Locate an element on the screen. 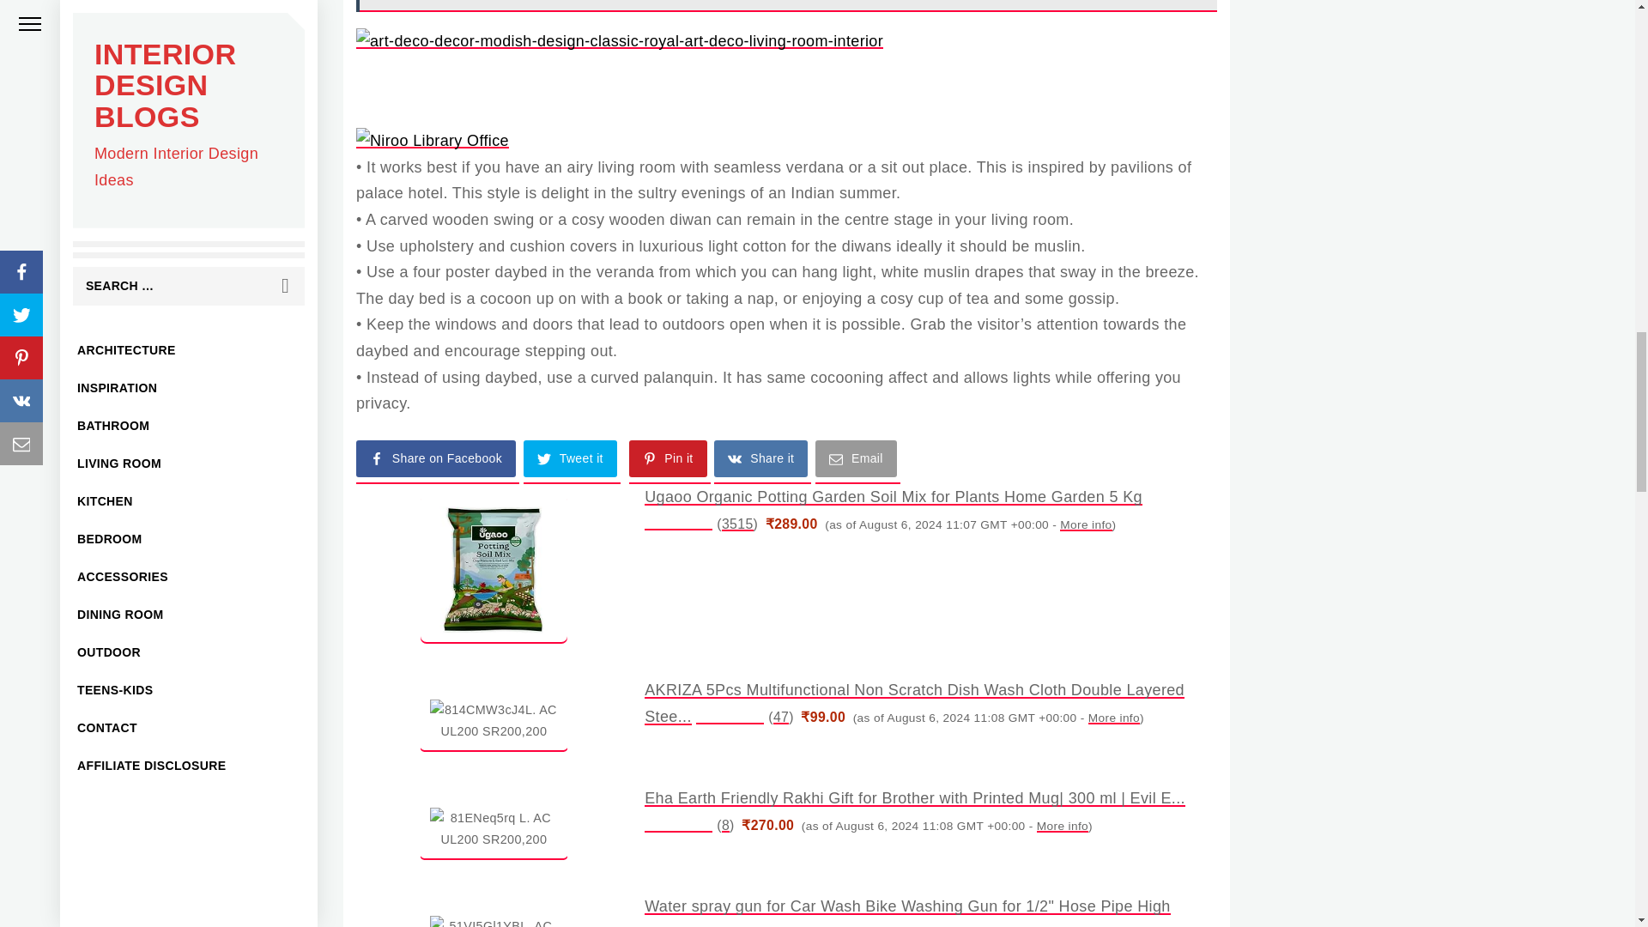 The image size is (1648, 927). Tweet is located at coordinates (572, 462).